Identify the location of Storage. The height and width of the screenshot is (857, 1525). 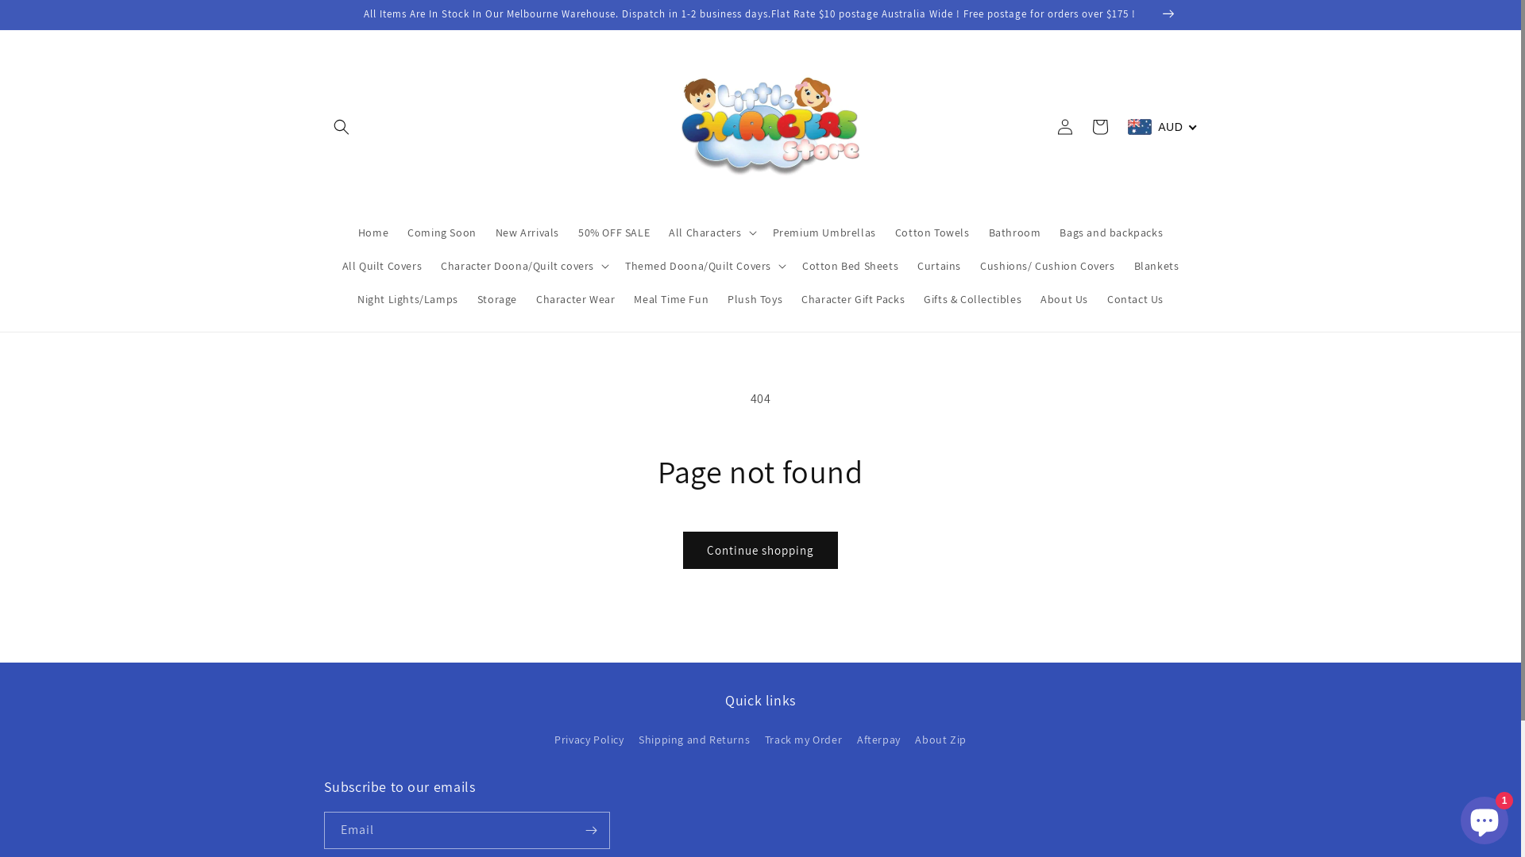
(497, 299).